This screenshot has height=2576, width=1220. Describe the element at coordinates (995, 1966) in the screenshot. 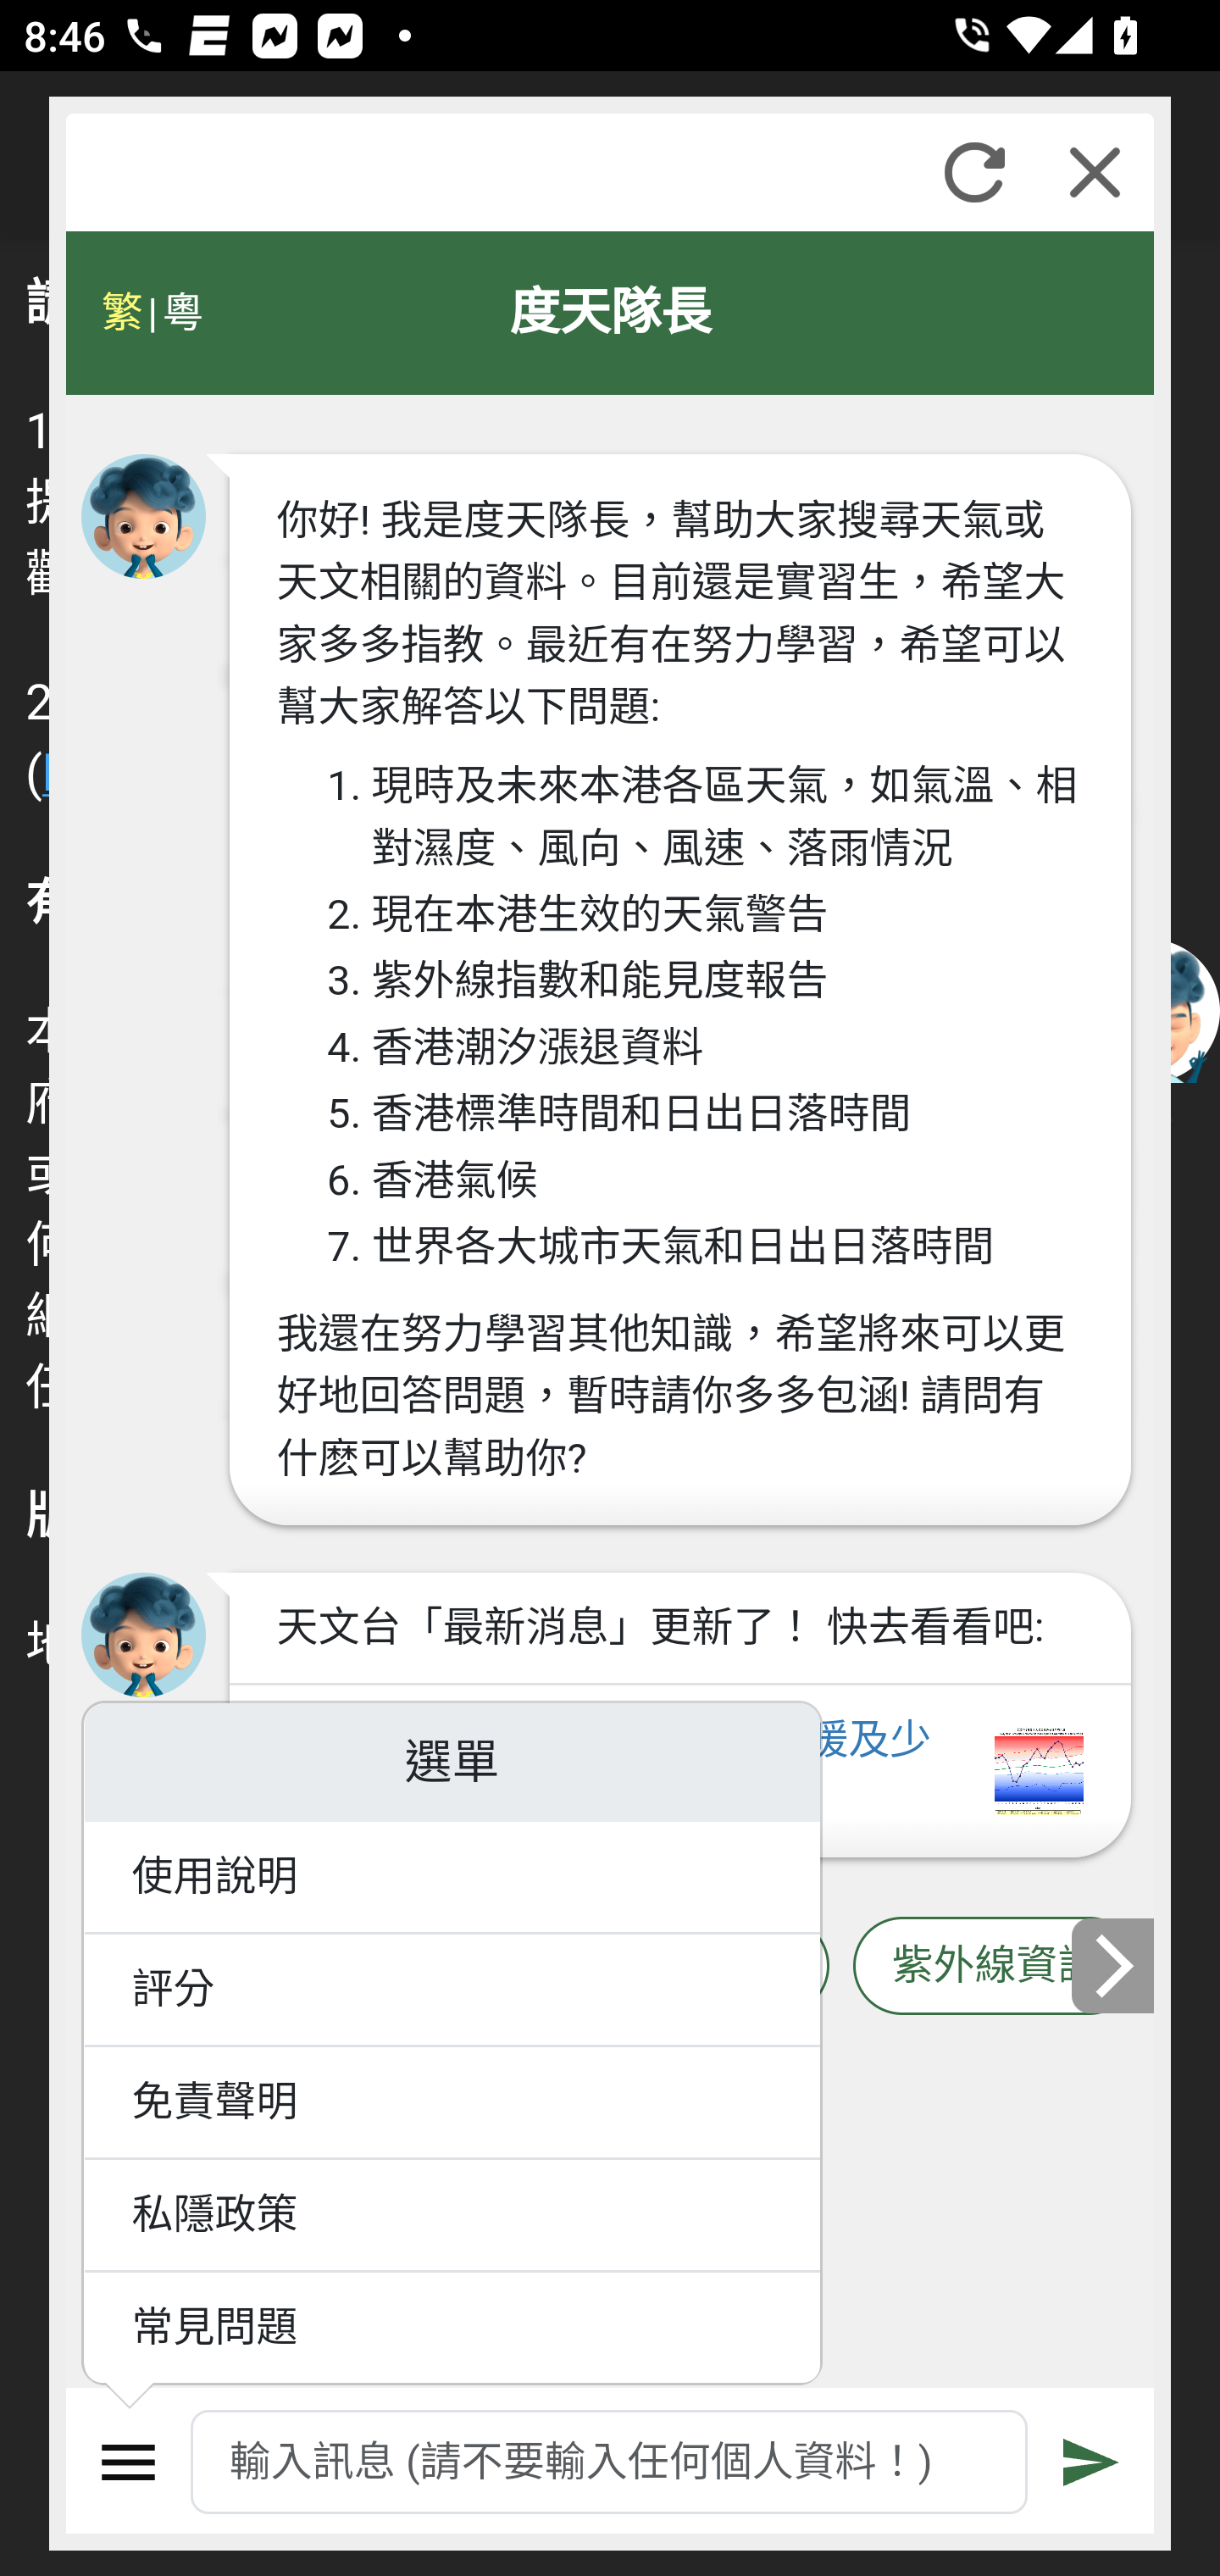

I see `紫外線資訊` at that location.